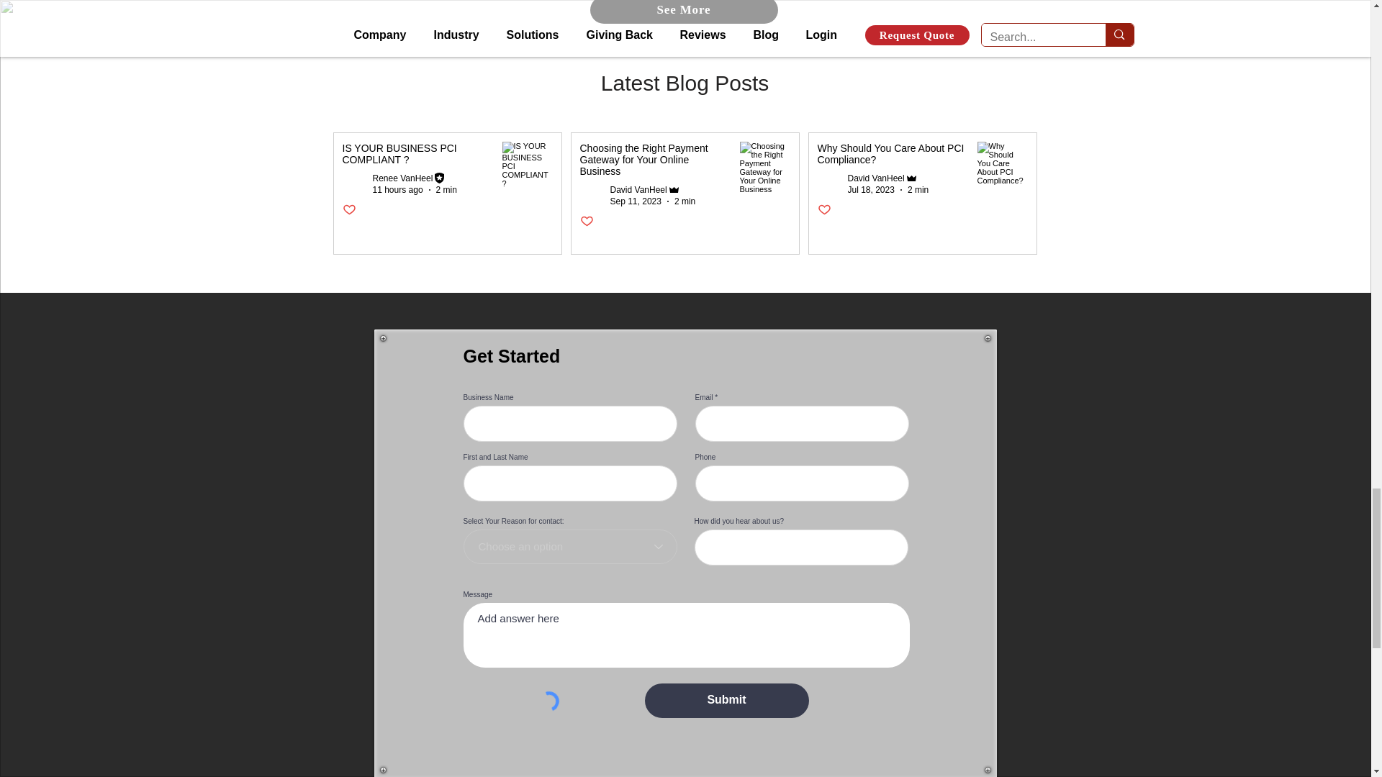 The width and height of the screenshot is (1382, 777). Describe the element at coordinates (403, 178) in the screenshot. I see `Renee VanHeel` at that location.